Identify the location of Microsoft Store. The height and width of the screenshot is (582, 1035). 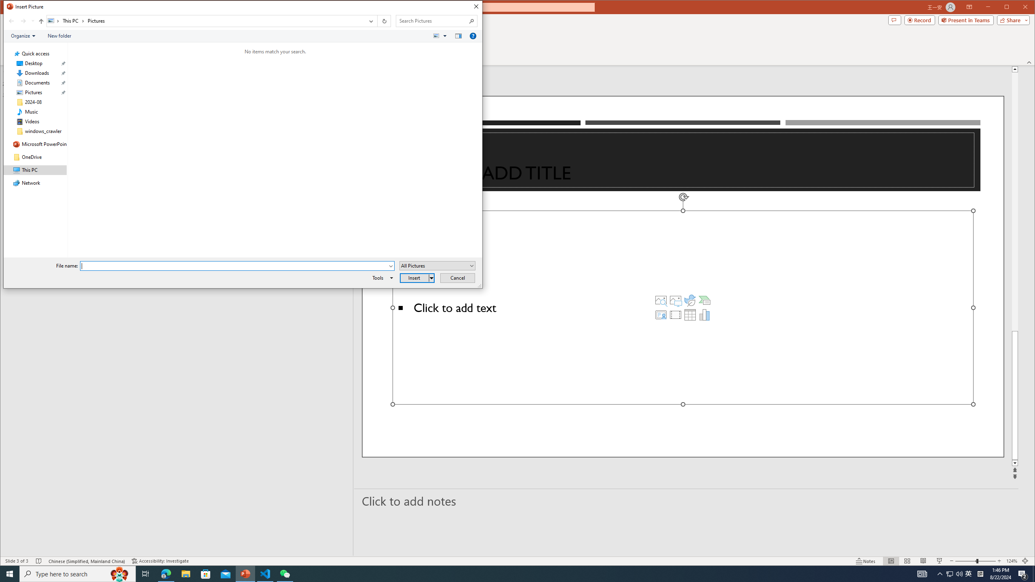
(206, 574).